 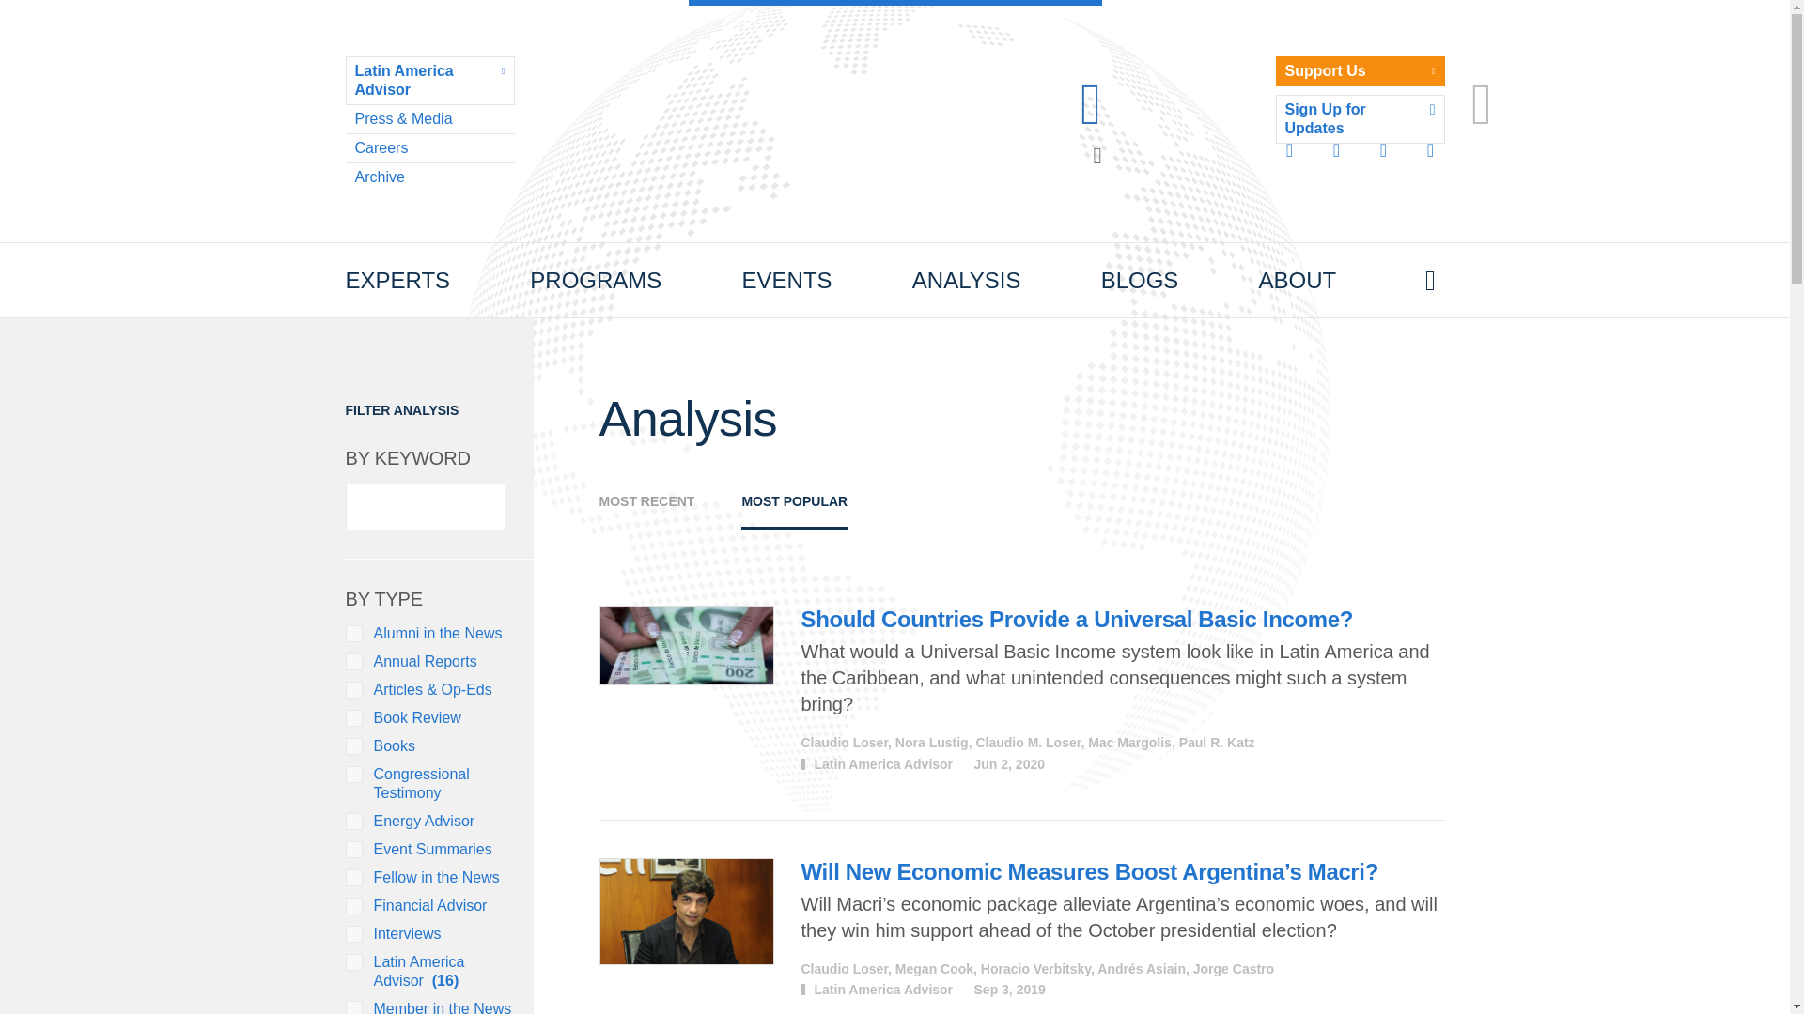 I want to click on Sign Up for Updates, so click(x=1360, y=119).